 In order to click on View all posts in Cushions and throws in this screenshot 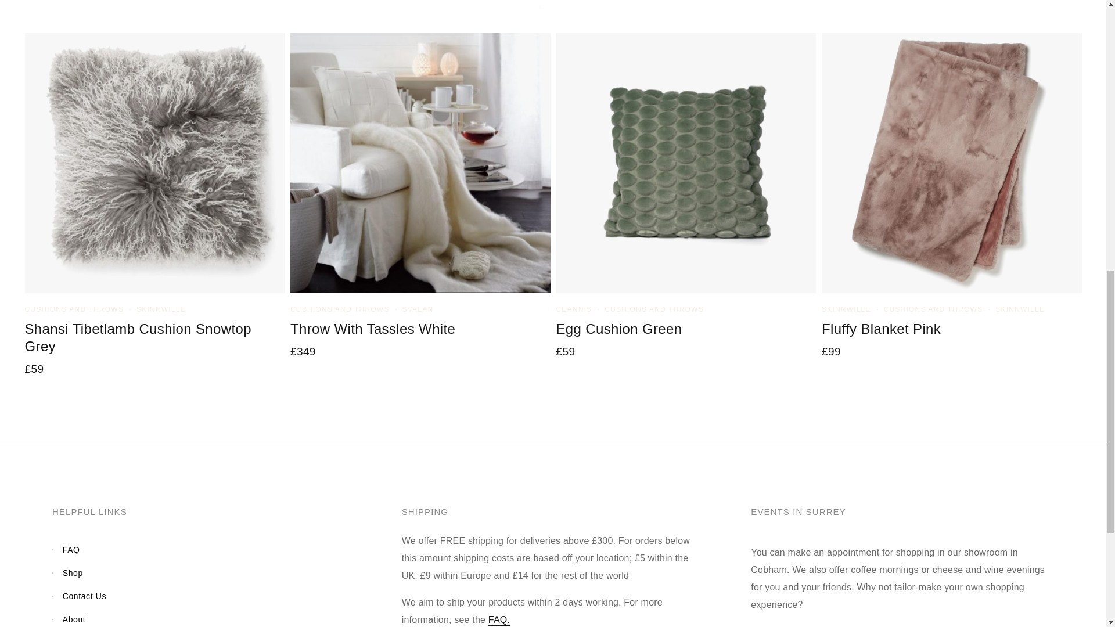, I will do `click(654, 309)`.